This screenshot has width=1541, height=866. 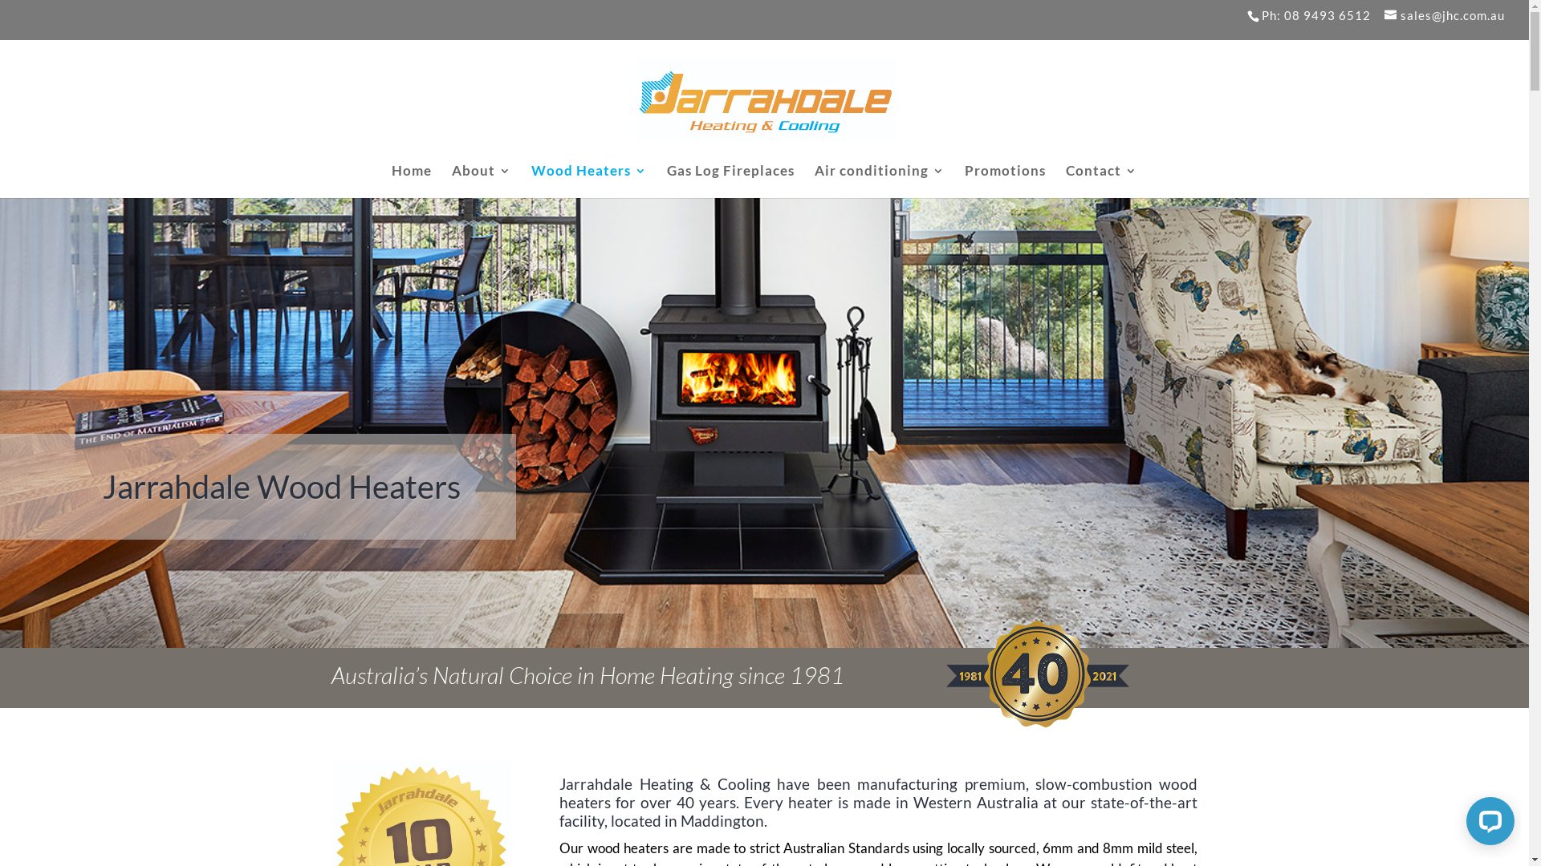 What do you see at coordinates (482, 181) in the screenshot?
I see `About` at bounding box center [482, 181].